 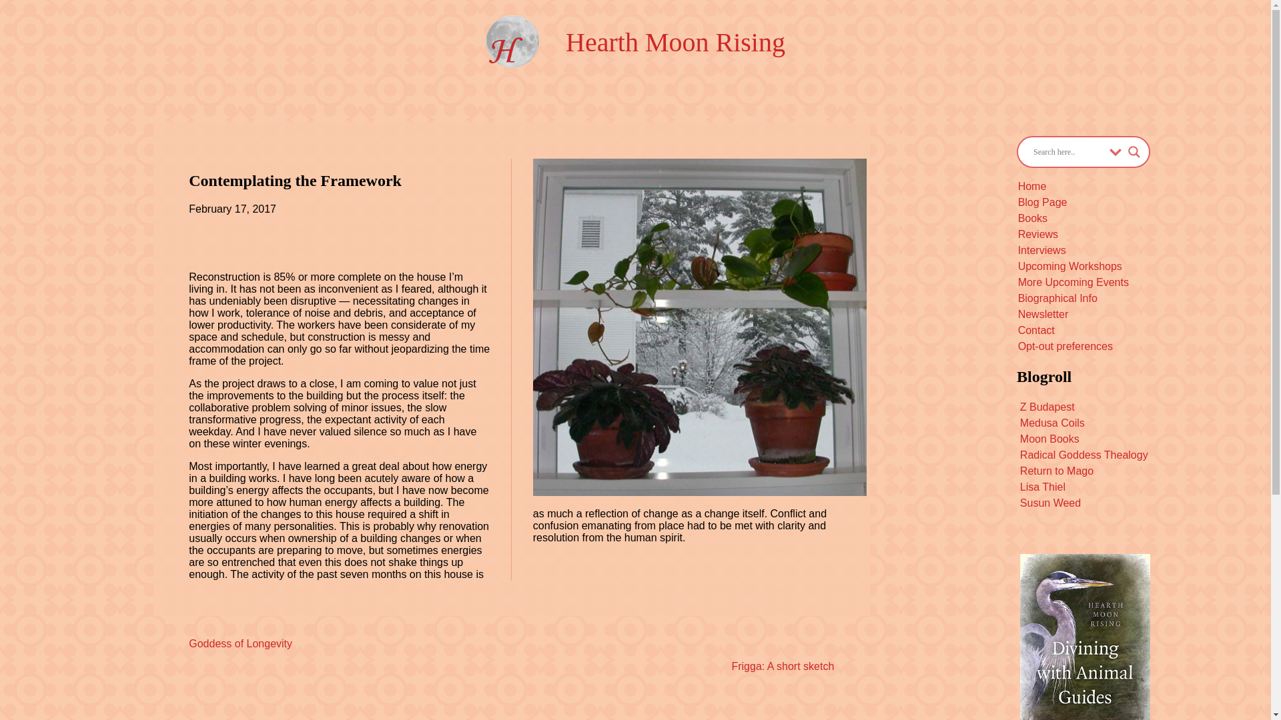 What do you see at coordinates (1043, 314) in the screenshot?
I see `Newsletter` at bounding box center [1043, 314].